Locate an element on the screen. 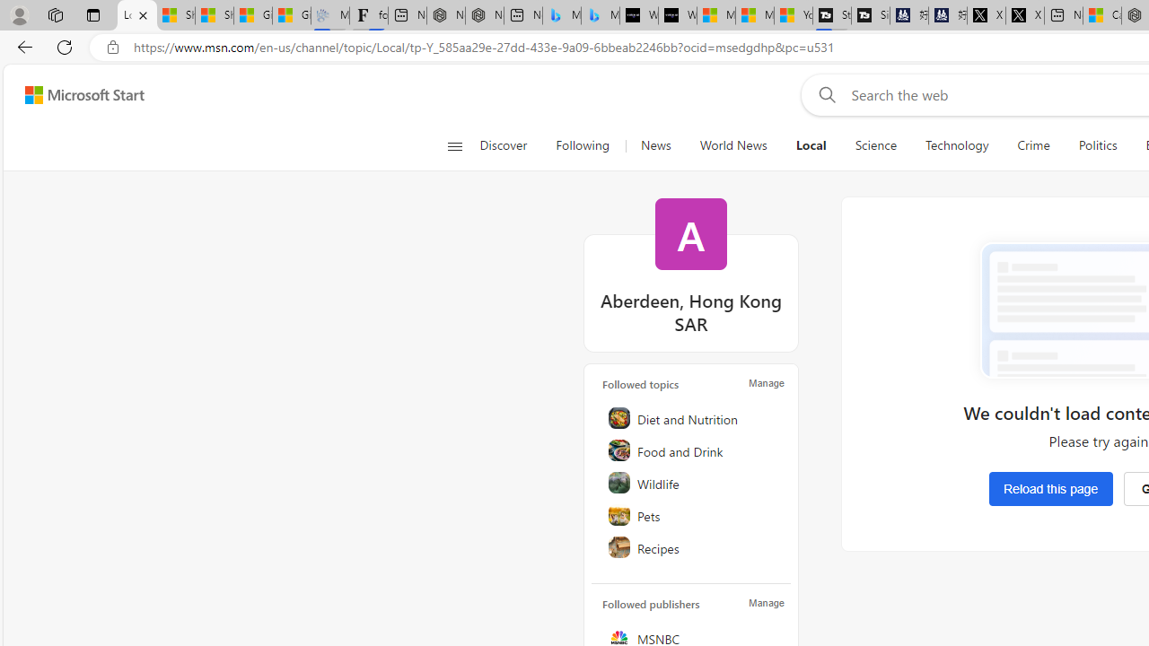 The height and width of the screenshot is (646, 1149). Microsoft Bing Travel - Stays in Bangkok, Bangkok, Thailand is located at coordinates (562, 16).